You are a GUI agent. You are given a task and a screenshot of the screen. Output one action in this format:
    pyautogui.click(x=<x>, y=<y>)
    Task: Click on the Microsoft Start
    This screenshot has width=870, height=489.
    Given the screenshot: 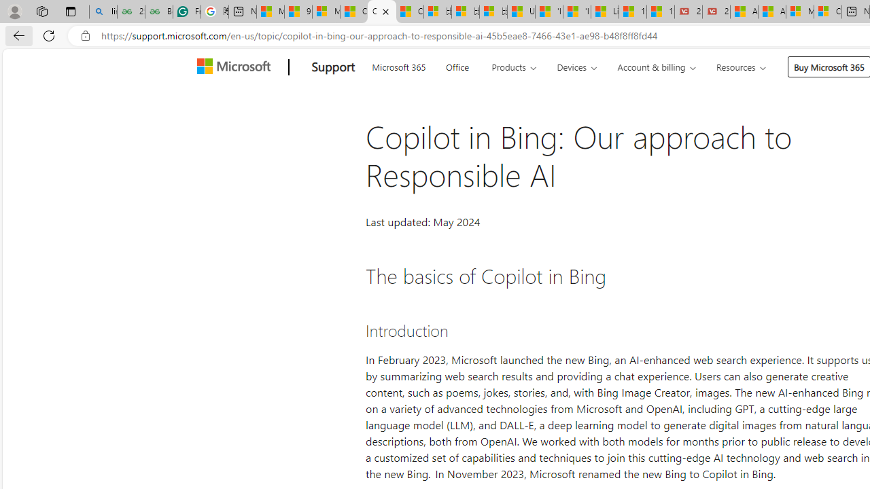 What is the action you would take?
    pyautogui.click(x=271, y=12)
    